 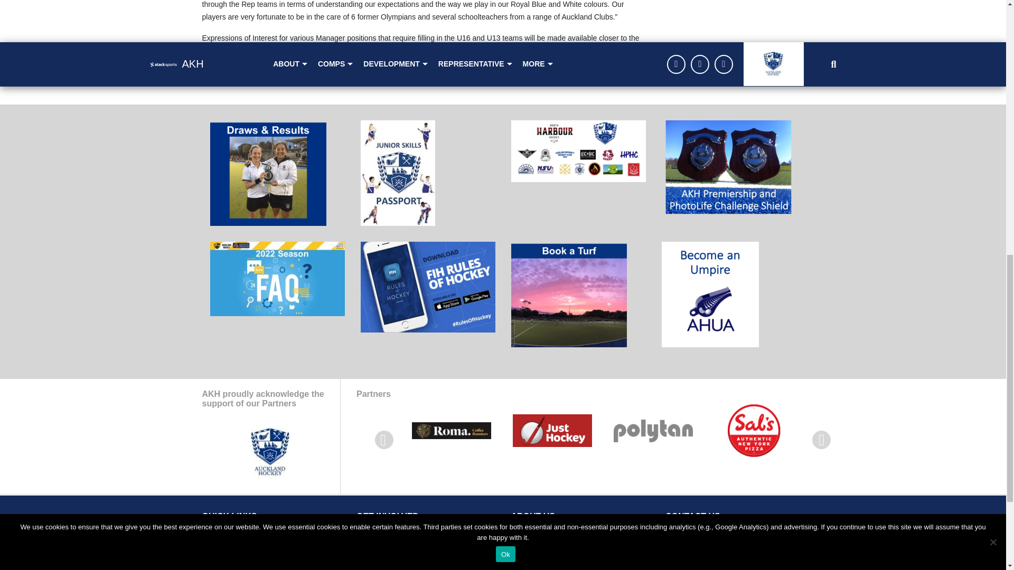 What do you see at coordinates (375, 541) in the screenshot?
I see `Join a Club` at bounding box center [375, 541].